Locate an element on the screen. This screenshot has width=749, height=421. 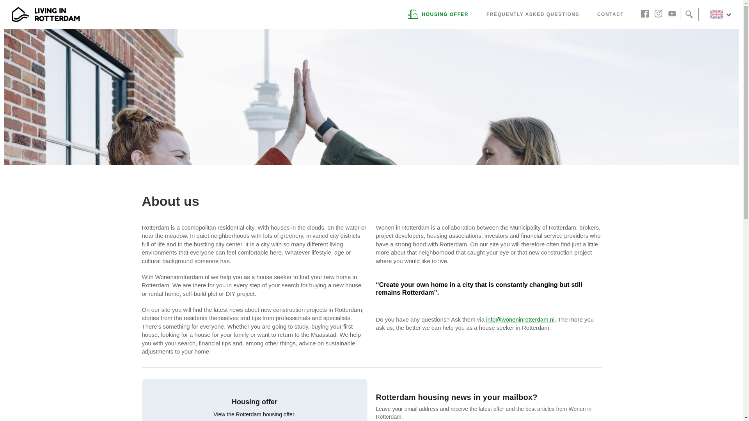
Contact is located at coordinates (610, 14).